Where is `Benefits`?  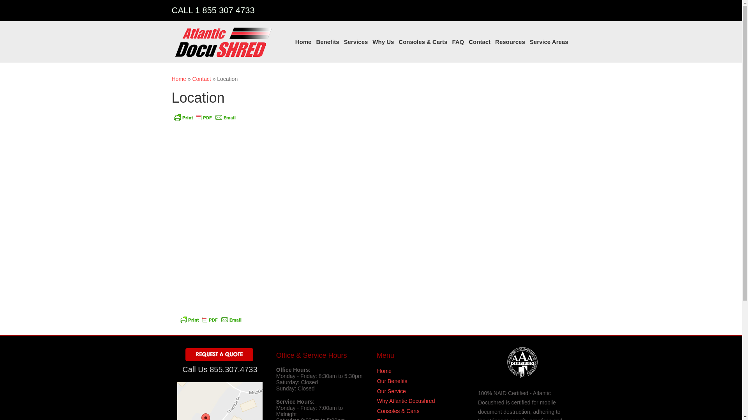
Benefits is located at coordinates (327, 42).